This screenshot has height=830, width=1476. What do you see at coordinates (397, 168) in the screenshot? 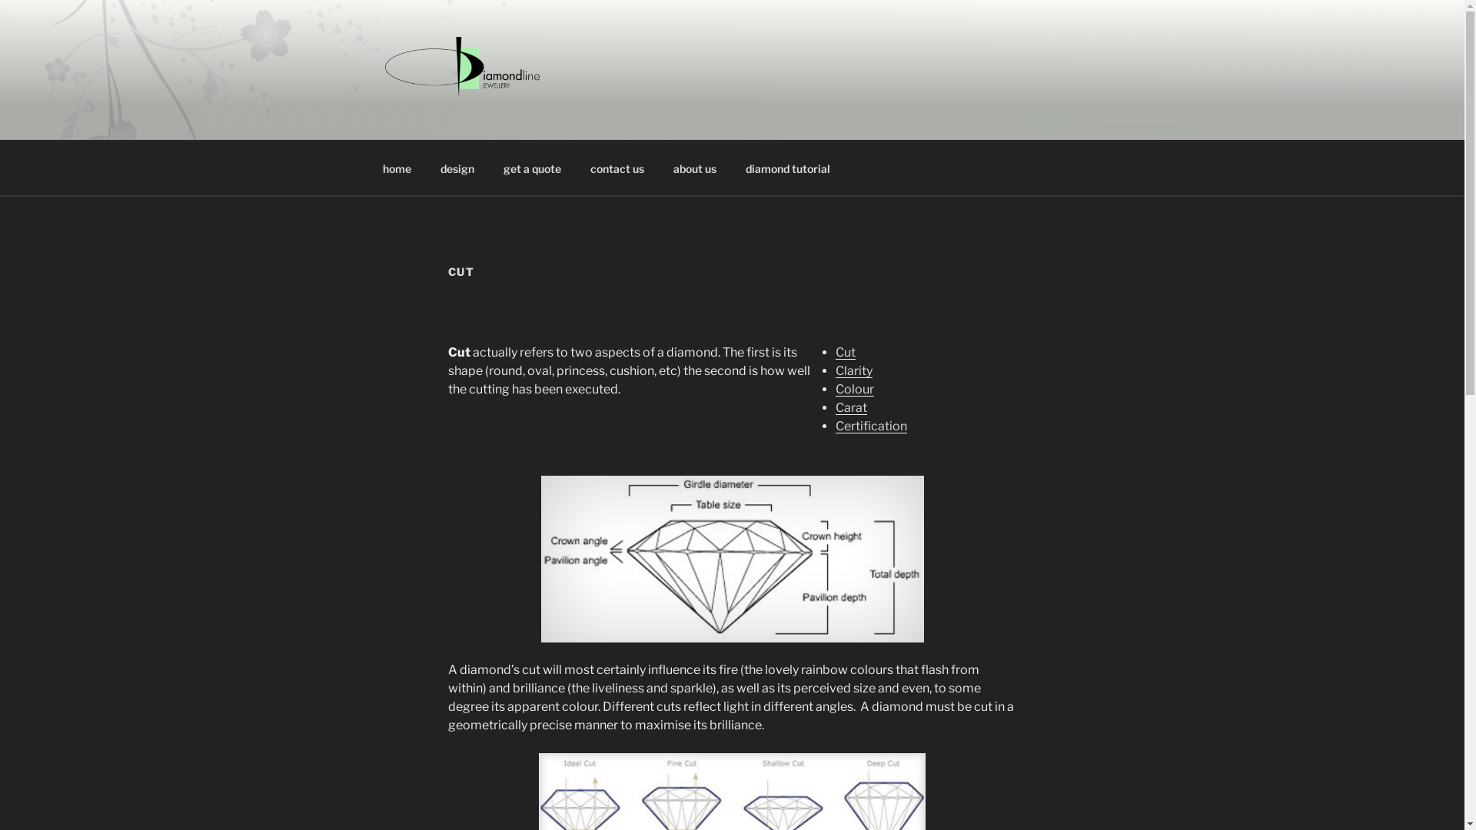
I see `home` at bounding box center [397, 168].